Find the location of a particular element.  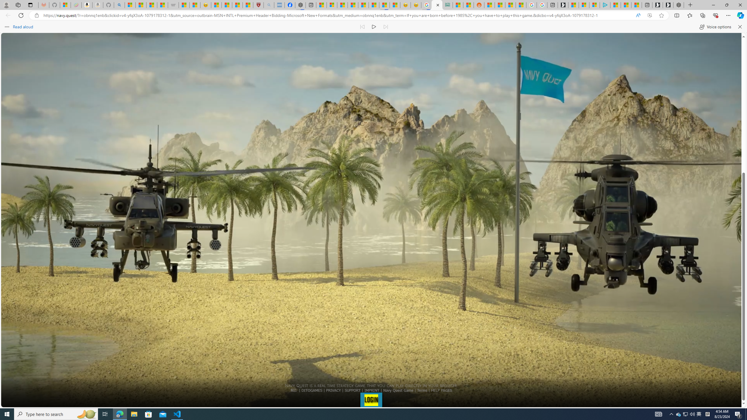

PRIVACY is located at coordinates (333, 390).